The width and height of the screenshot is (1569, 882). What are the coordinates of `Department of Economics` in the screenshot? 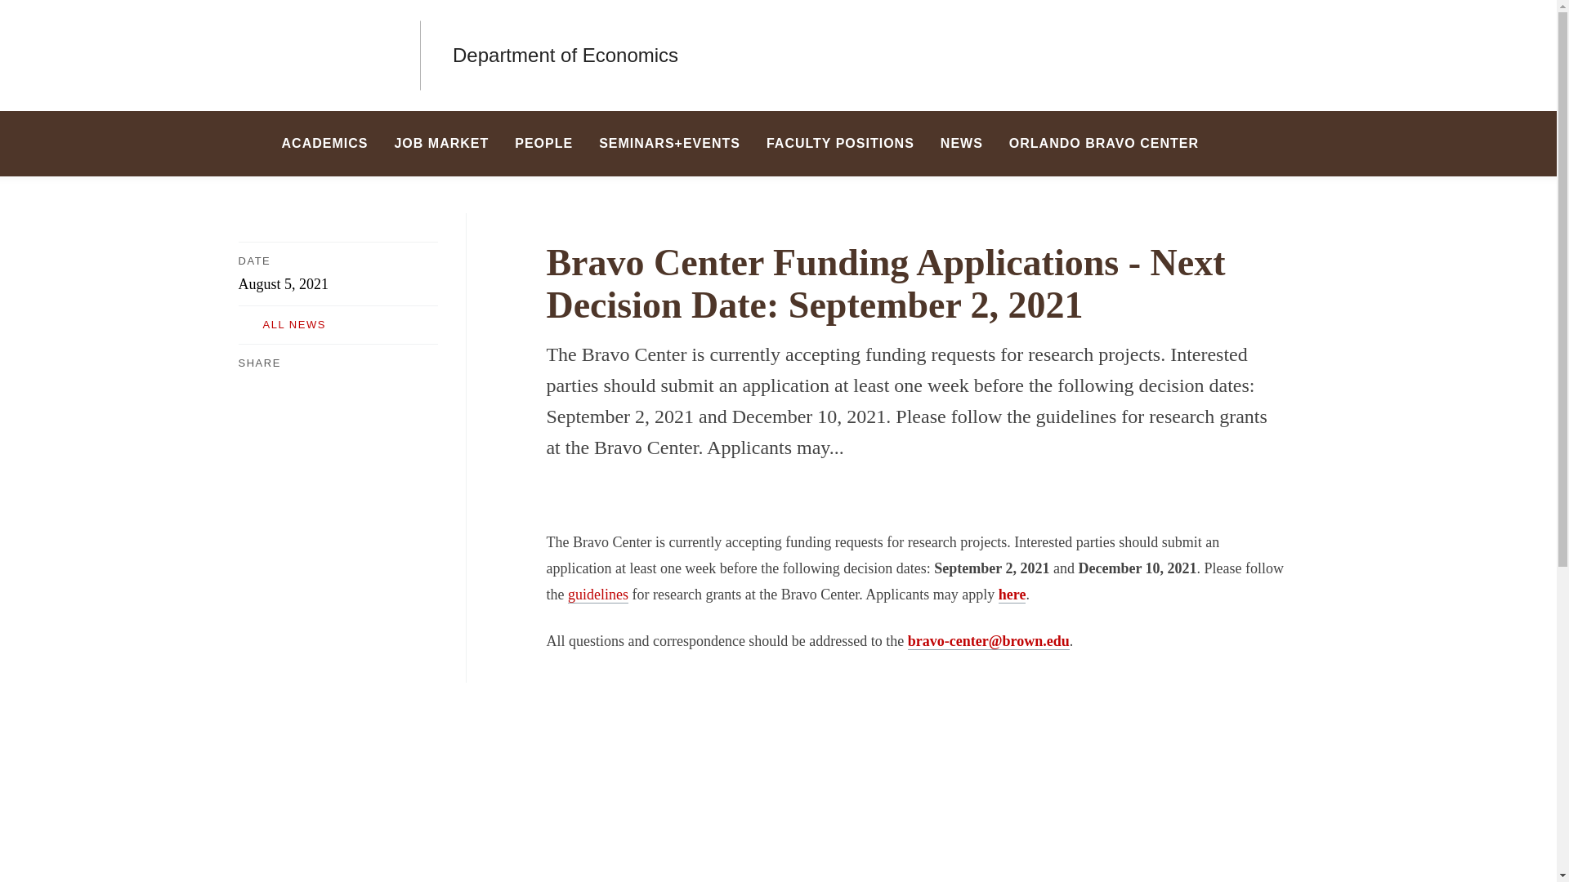 It's located at (565, 56).